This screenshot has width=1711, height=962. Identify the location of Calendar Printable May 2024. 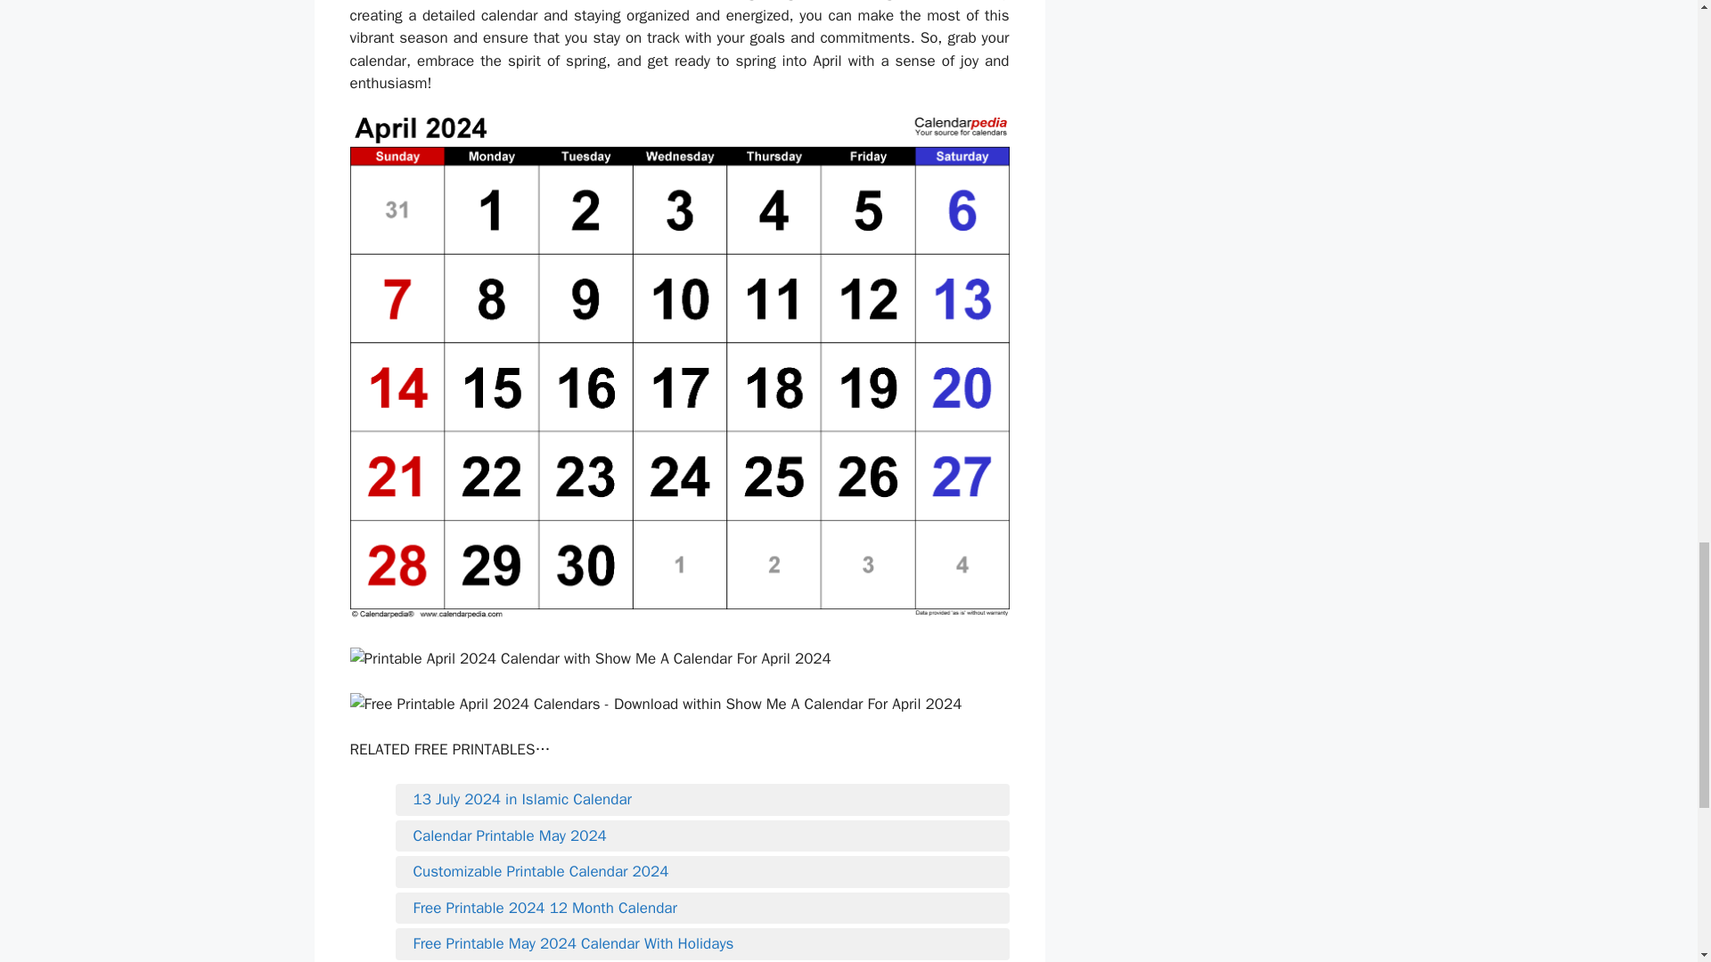
(702, 836).